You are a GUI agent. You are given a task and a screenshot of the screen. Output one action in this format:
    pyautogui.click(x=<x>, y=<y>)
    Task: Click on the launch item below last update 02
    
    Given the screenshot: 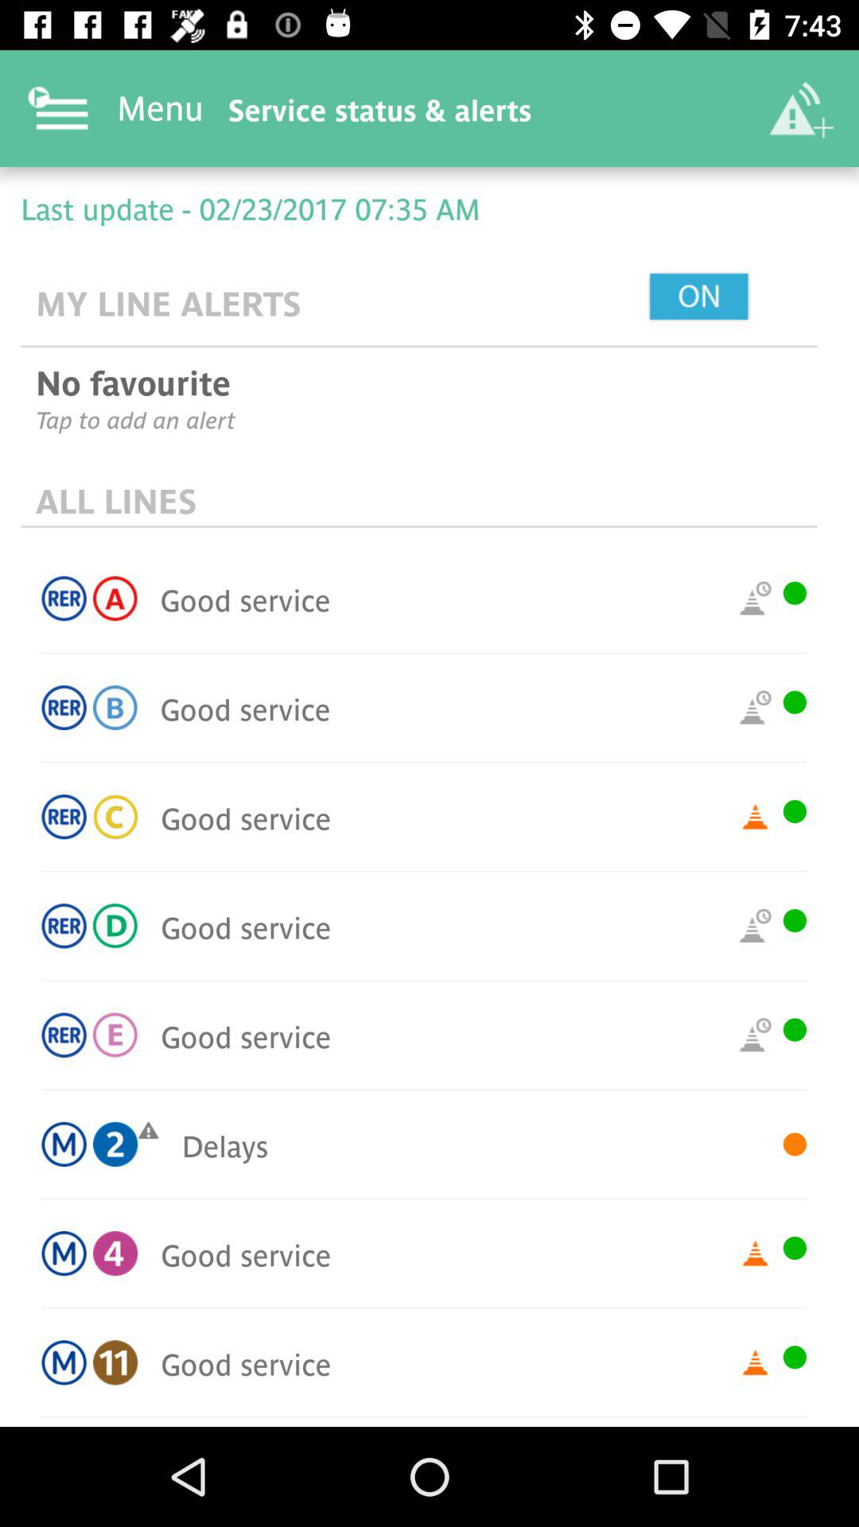 What is the action you would take?
    pyautogui.click(x=735, y=297)
    